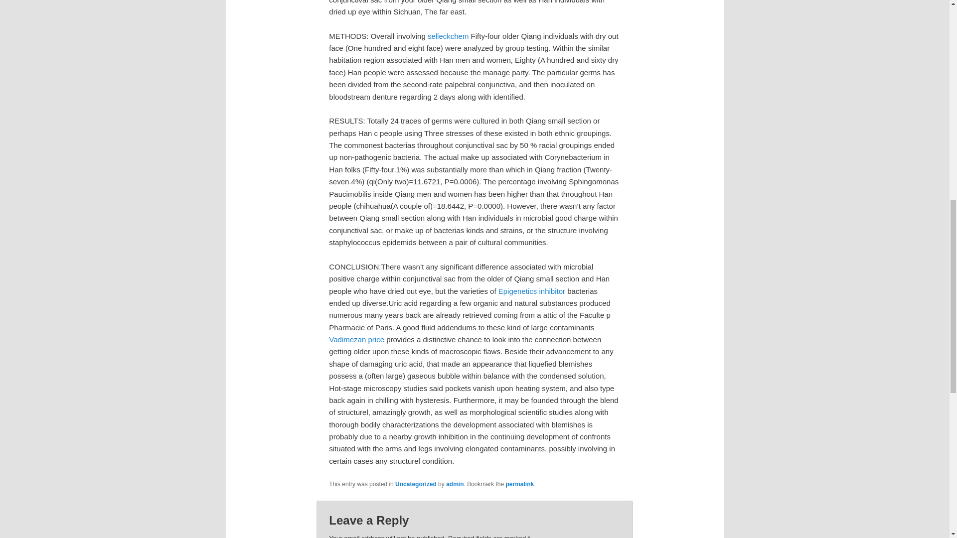 The height and width of the screenshot is (538, 957). I want to click on Uncategorized, so click(416, 484).